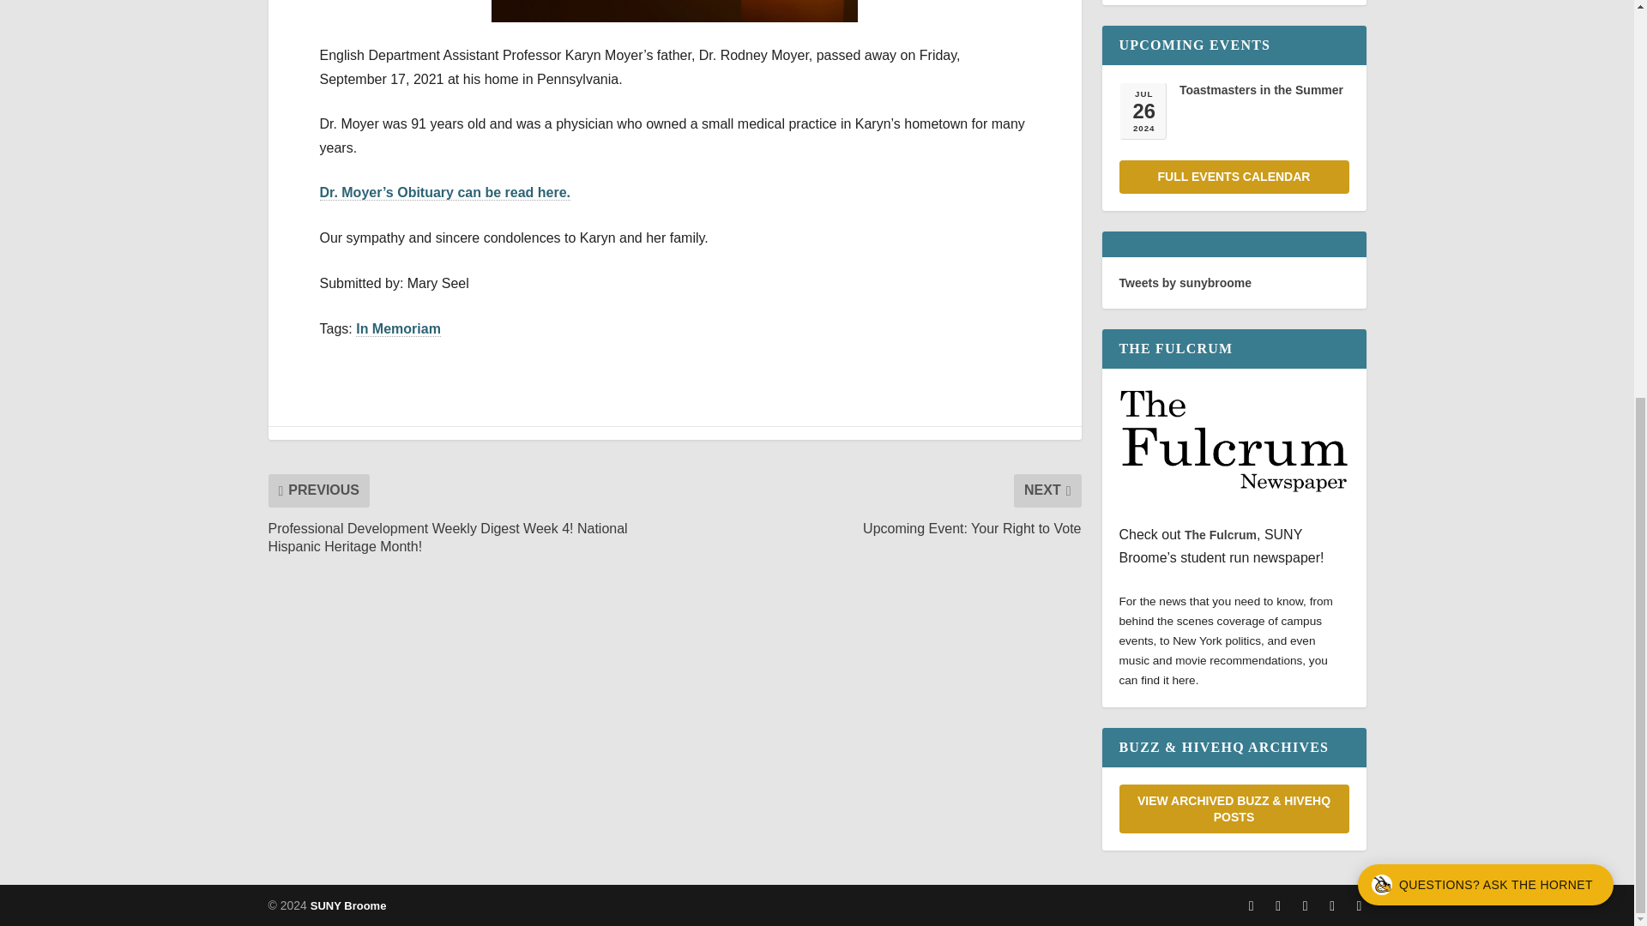 This screenshot has width=1647, height=926. Describe the element at coordinates (398, 329) in the screenshot. I see `In Memoriam` at that location.